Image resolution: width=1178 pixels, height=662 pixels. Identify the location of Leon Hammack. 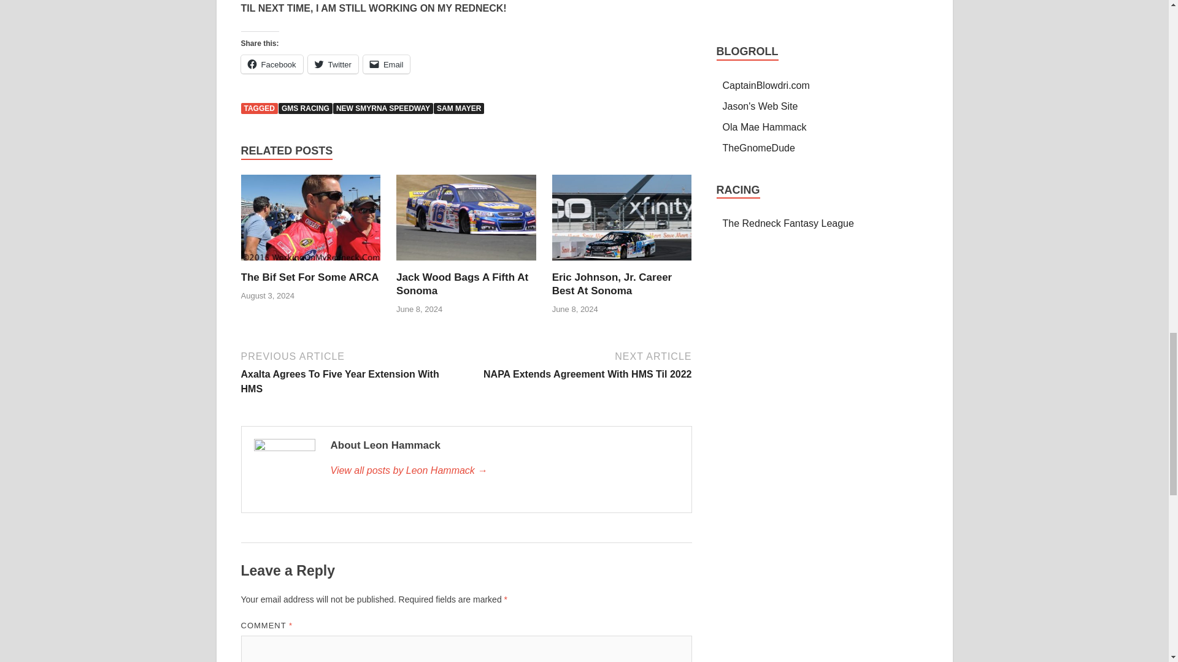
(580, 364).